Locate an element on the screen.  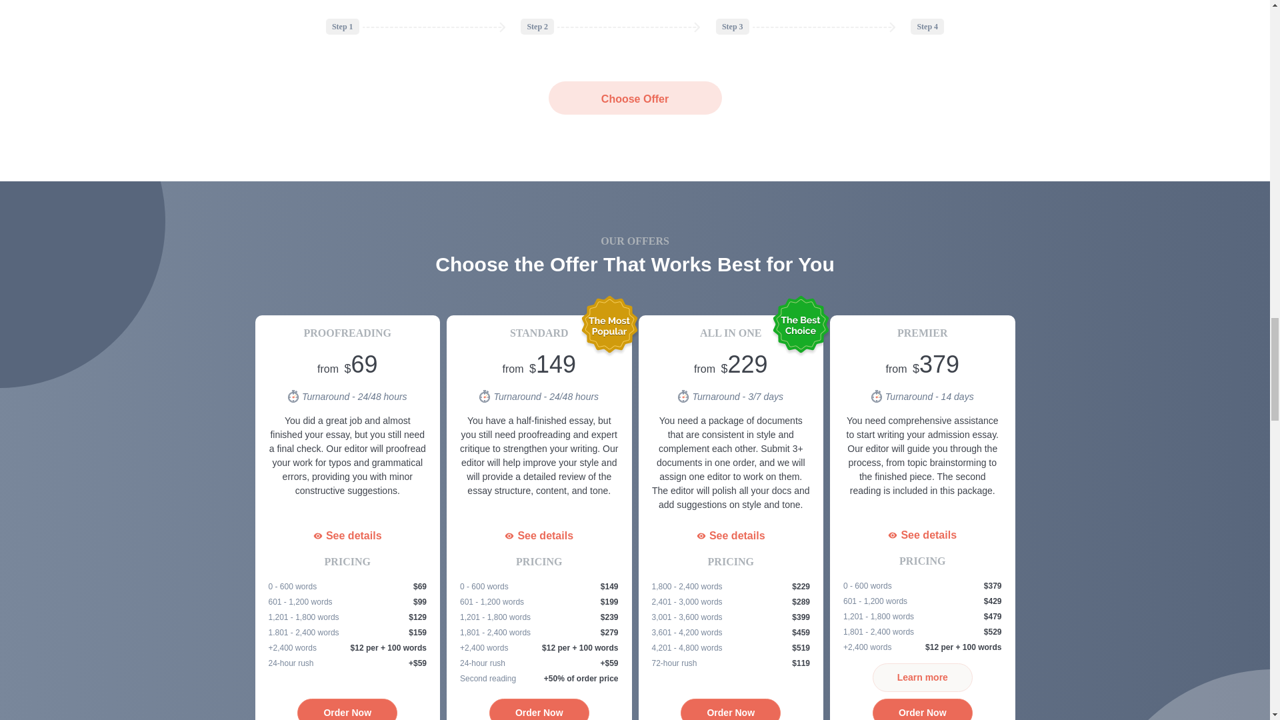
See details is located at coordinates (731, 536).